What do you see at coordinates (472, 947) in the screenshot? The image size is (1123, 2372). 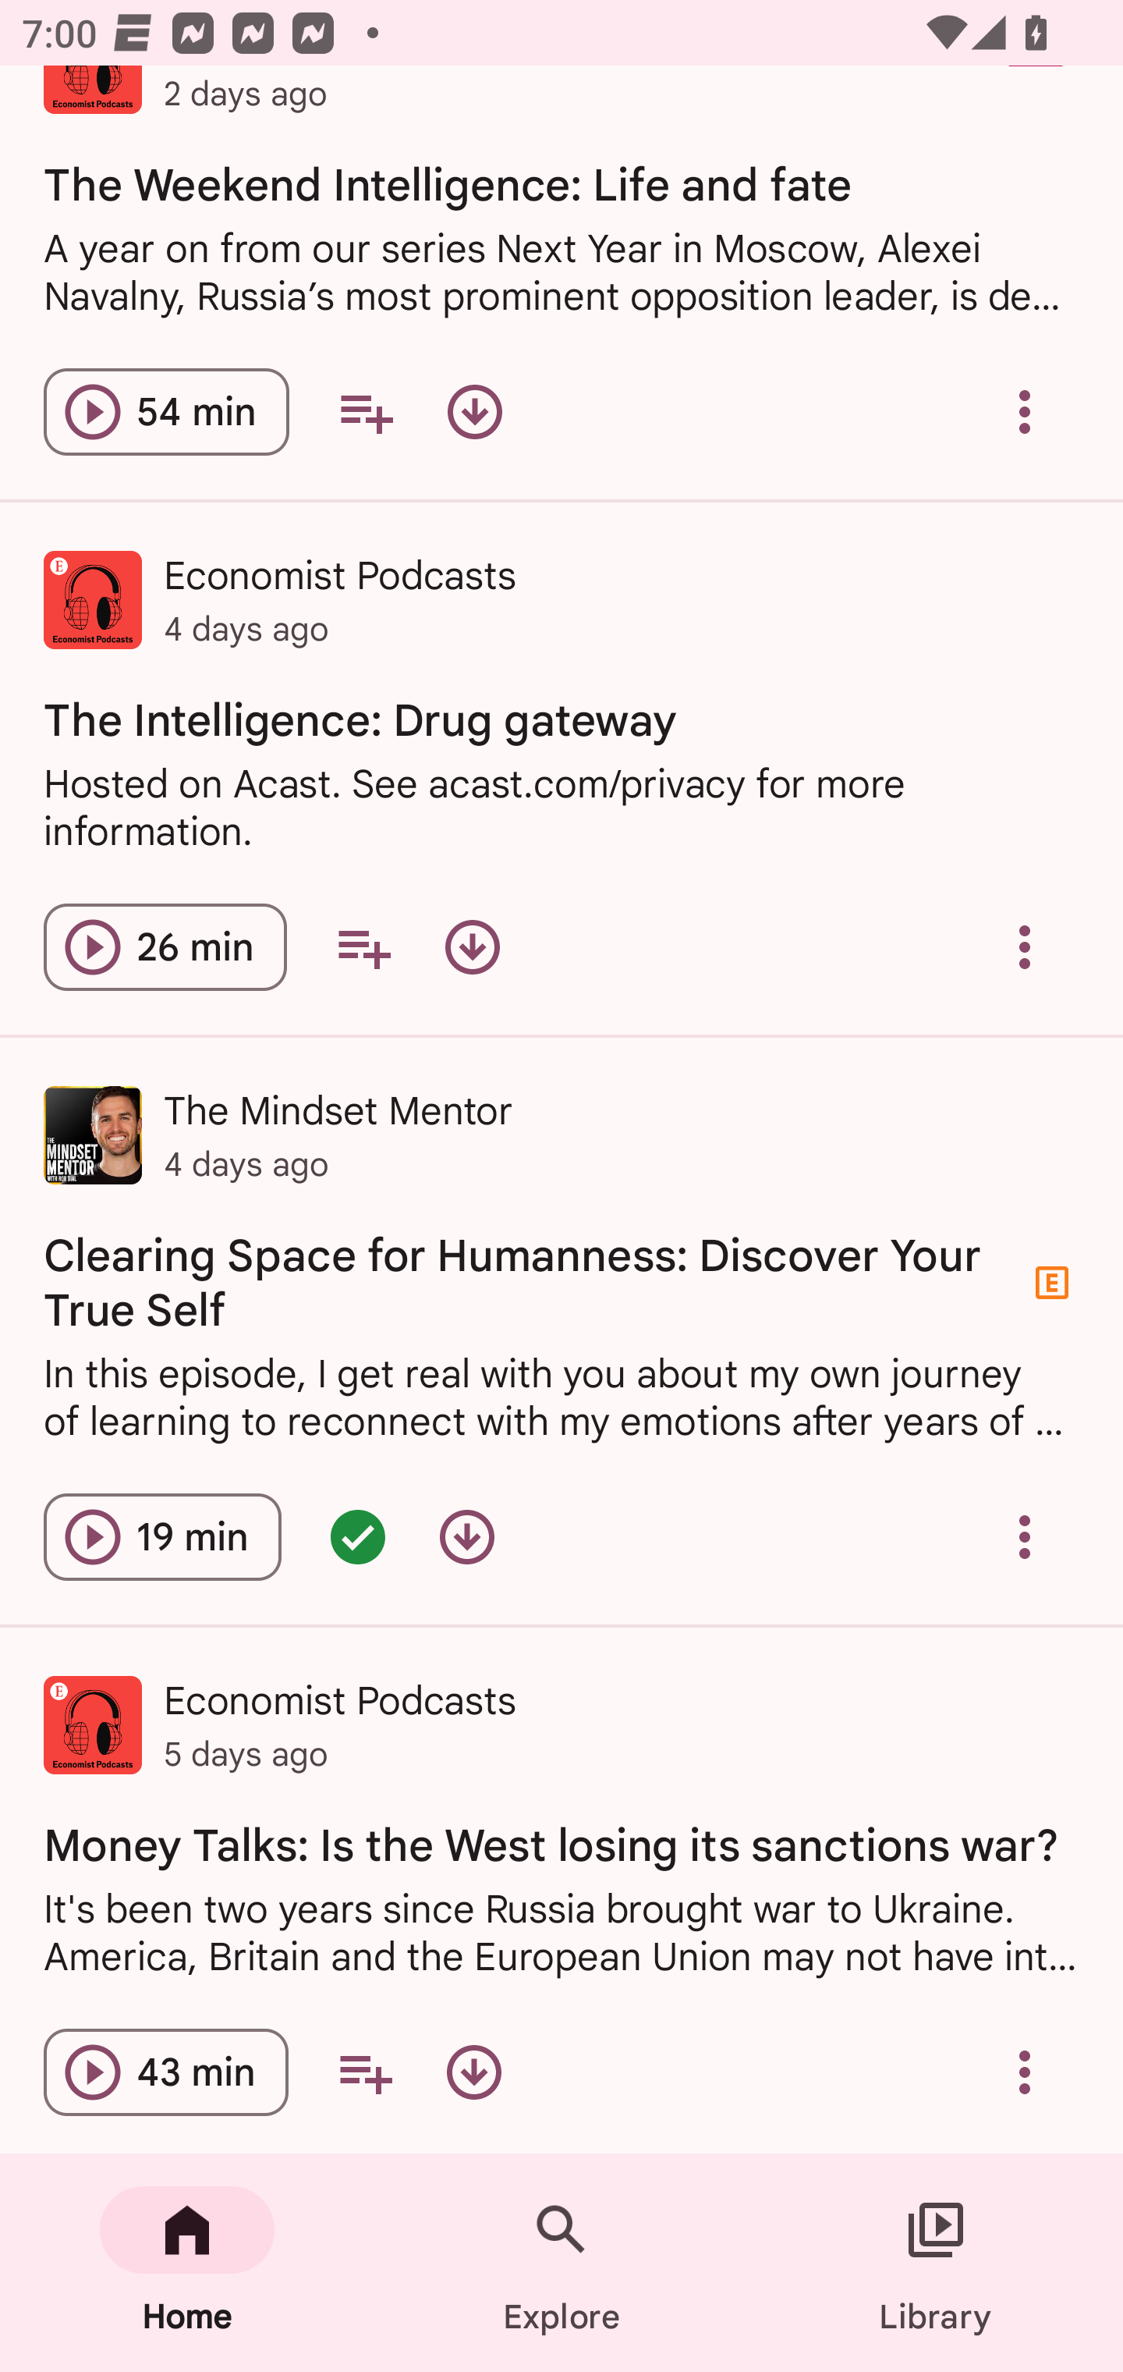 I see `Download episode` at bounding box center [472, 947].